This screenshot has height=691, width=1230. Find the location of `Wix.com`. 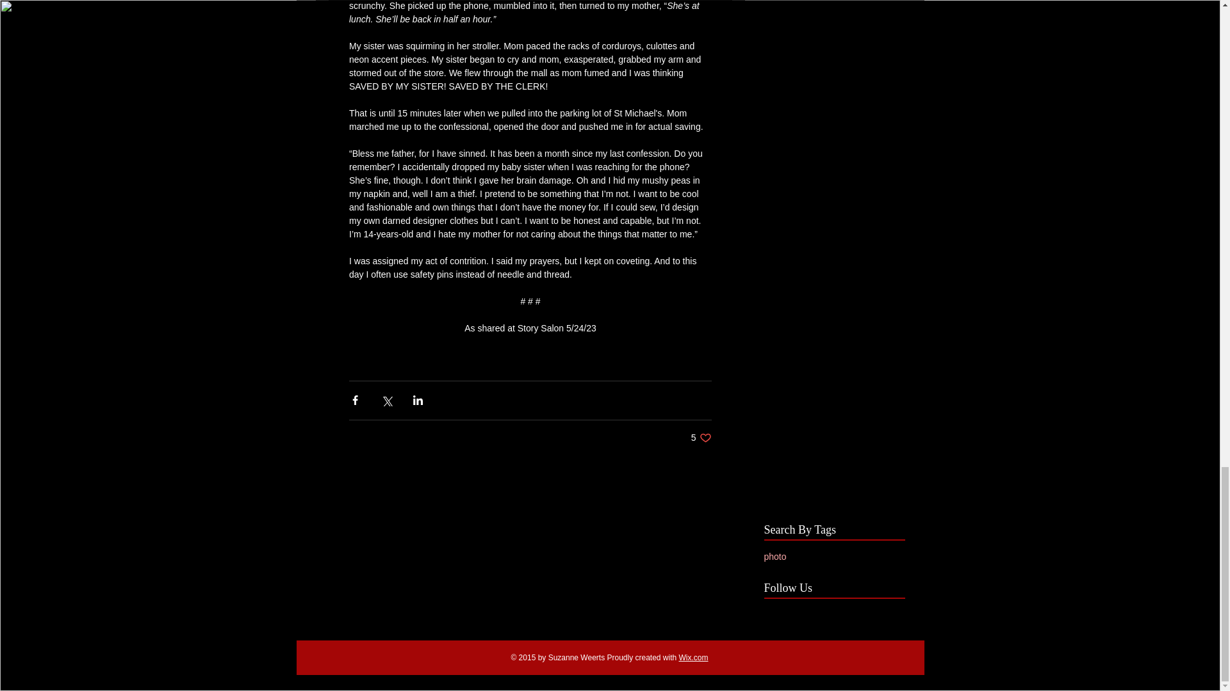

Wix.com is located at coordinates (701, 438).